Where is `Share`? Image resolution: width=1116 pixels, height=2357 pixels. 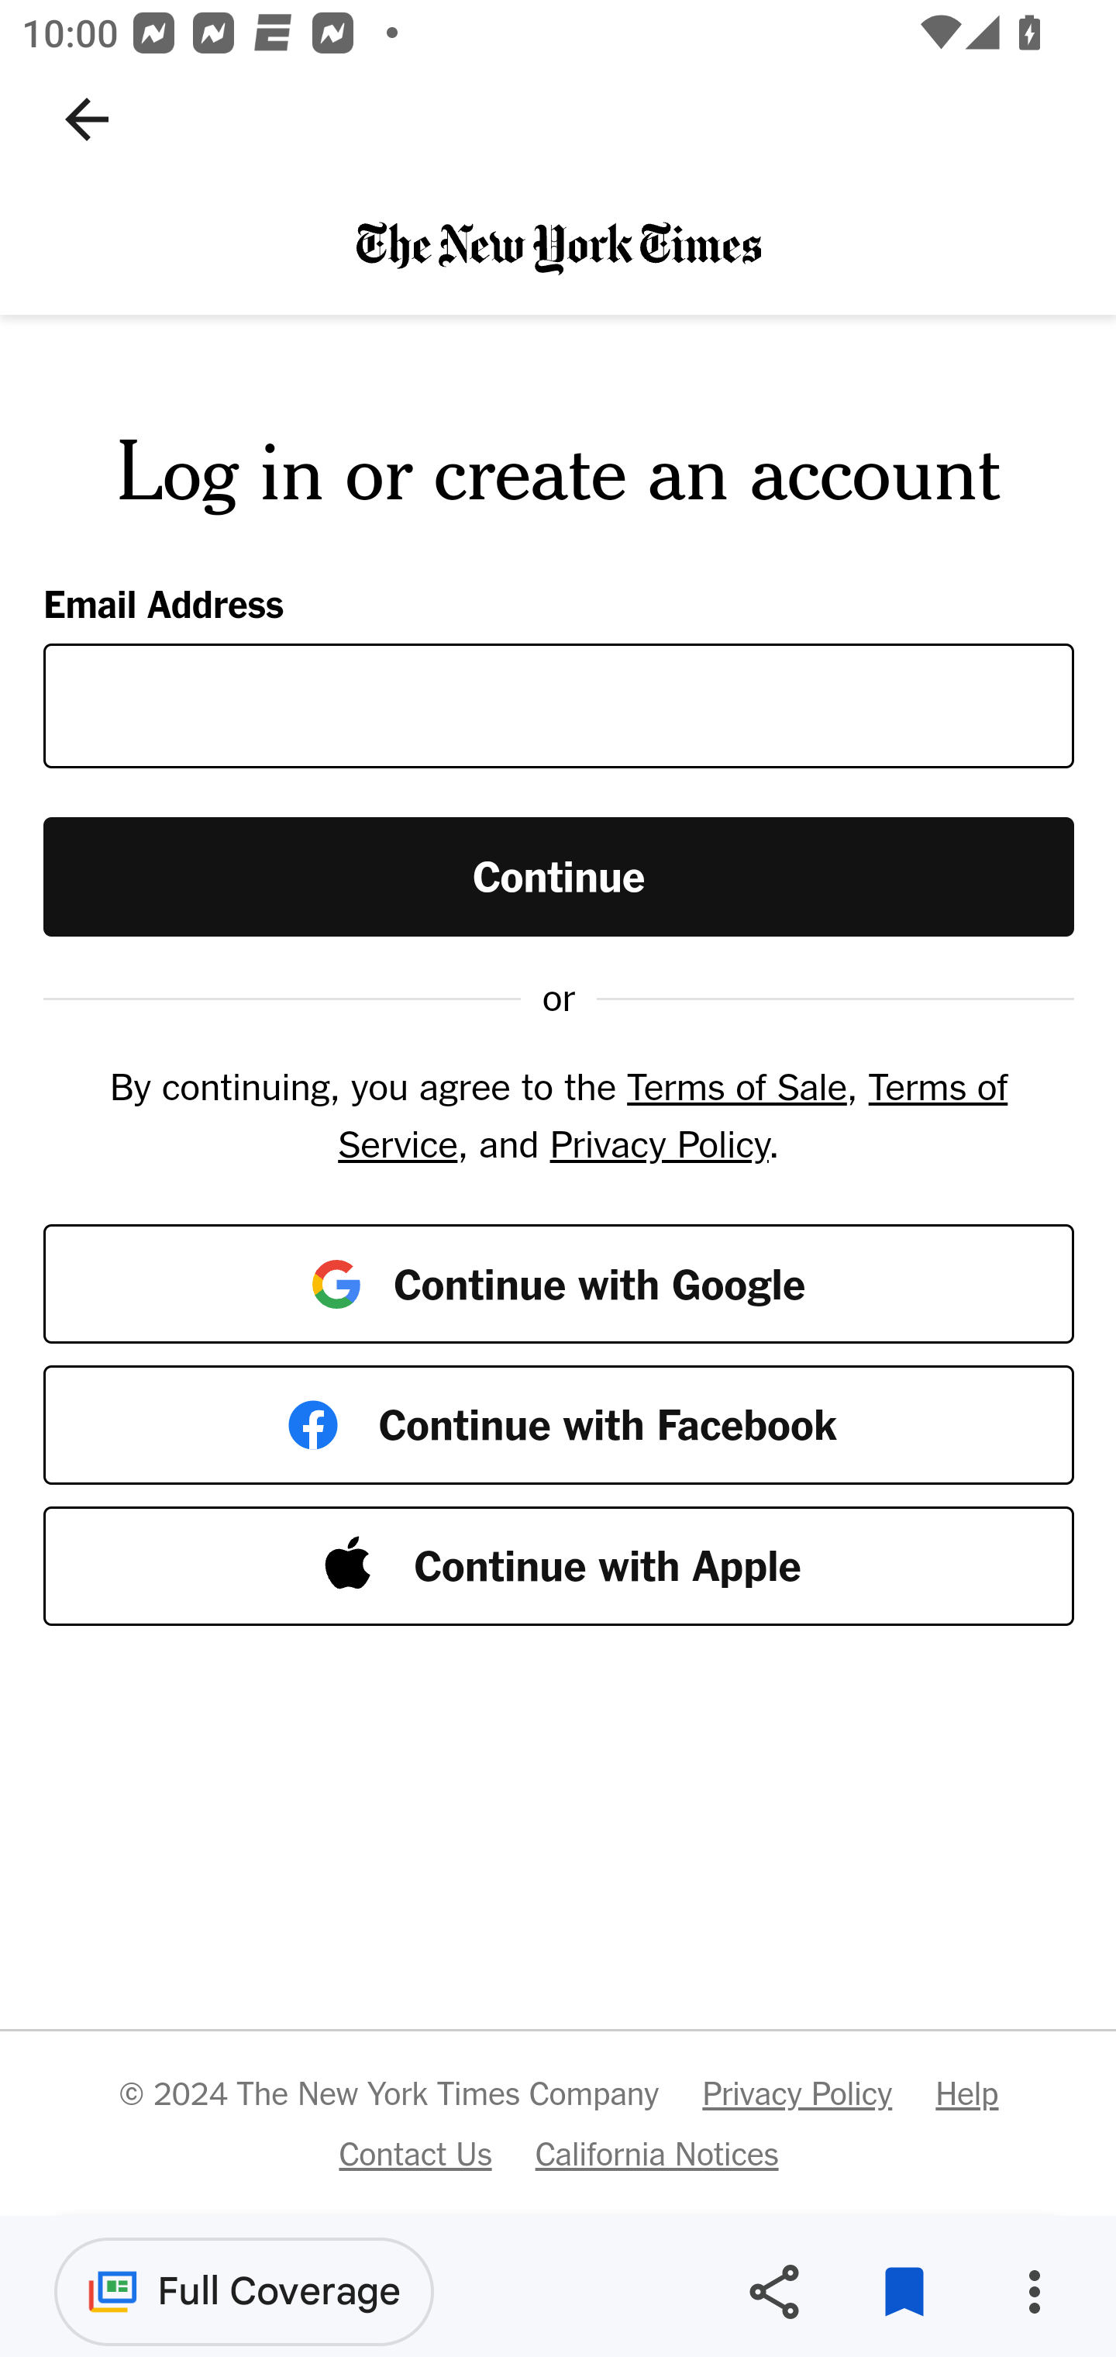
Share is located at coordinates (773, 2292).